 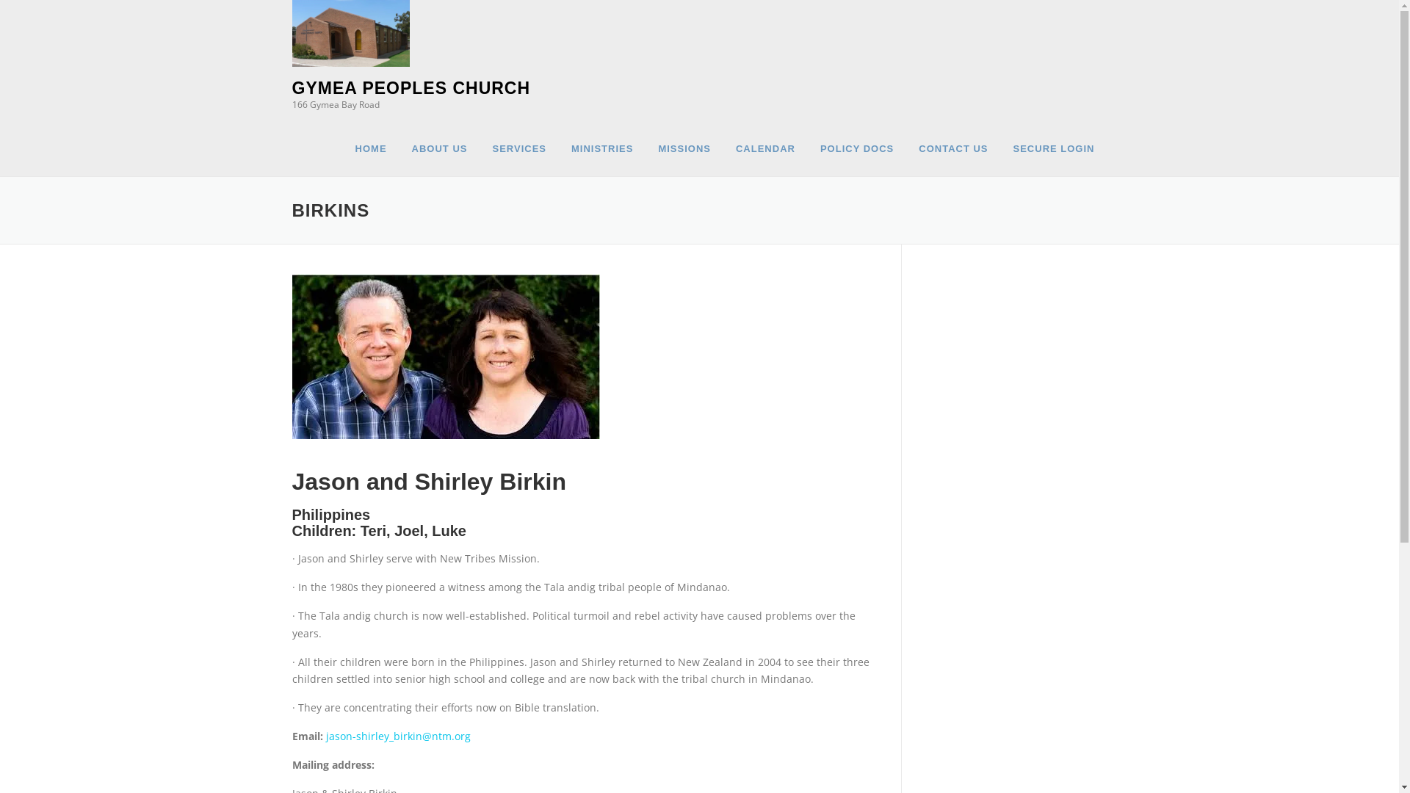 What do you see at coordinates (519, 148) in the screenshot?
I see `SERVICES` at bounding box center [519, 148].